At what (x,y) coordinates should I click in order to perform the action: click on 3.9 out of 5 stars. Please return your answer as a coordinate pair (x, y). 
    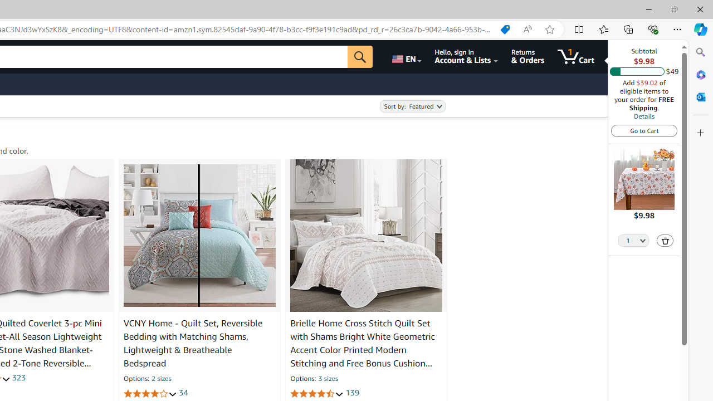
    Looking at the image, I should click on (150, 393).